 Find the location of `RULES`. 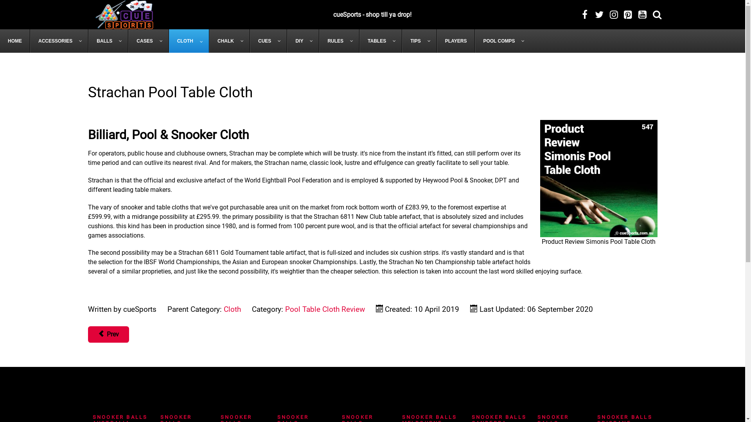

RULES is located at coordinates (340, 41).